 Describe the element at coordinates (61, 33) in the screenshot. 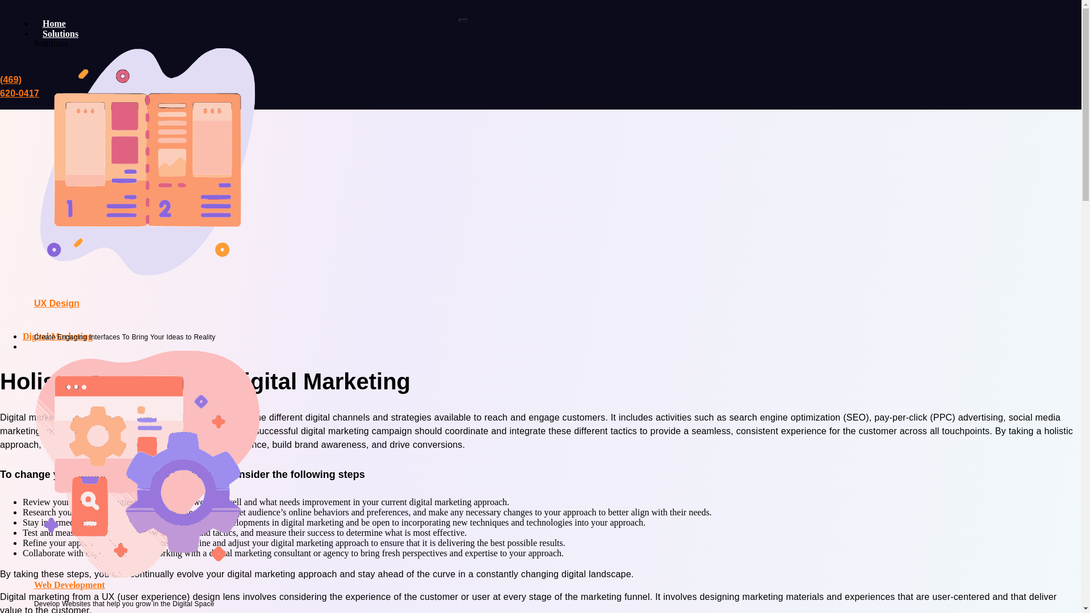

I see `Solutions` at that location.